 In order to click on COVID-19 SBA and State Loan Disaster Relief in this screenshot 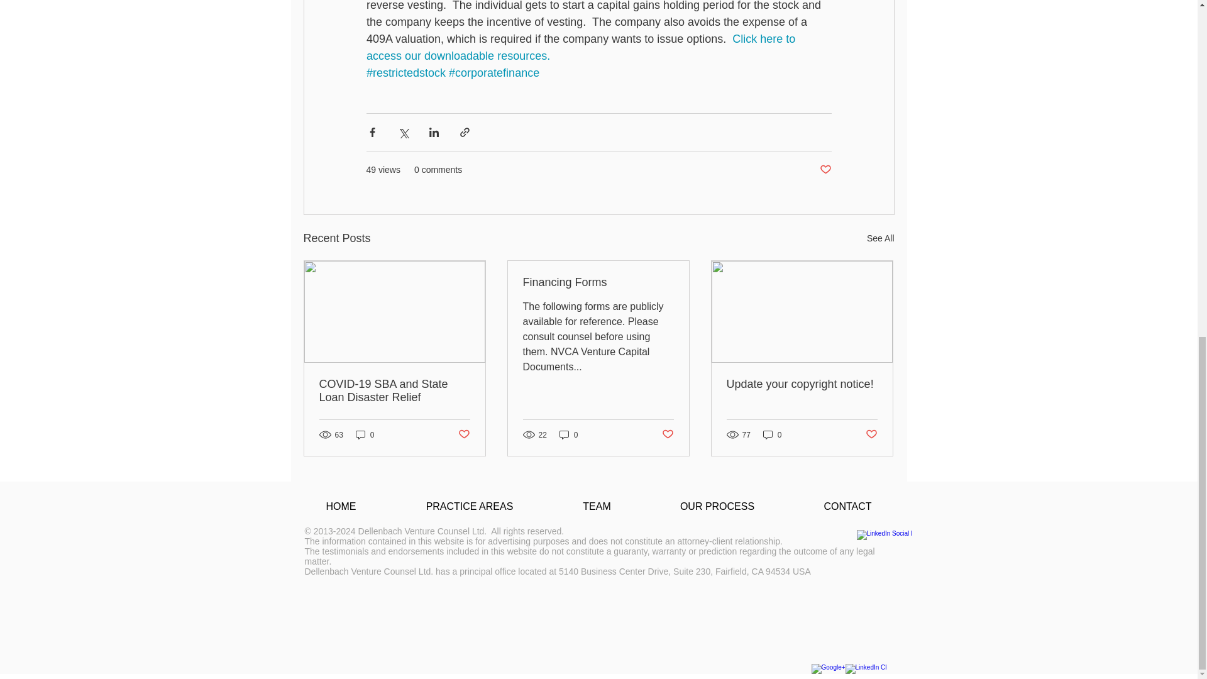, I will do `click(395, 390)`.